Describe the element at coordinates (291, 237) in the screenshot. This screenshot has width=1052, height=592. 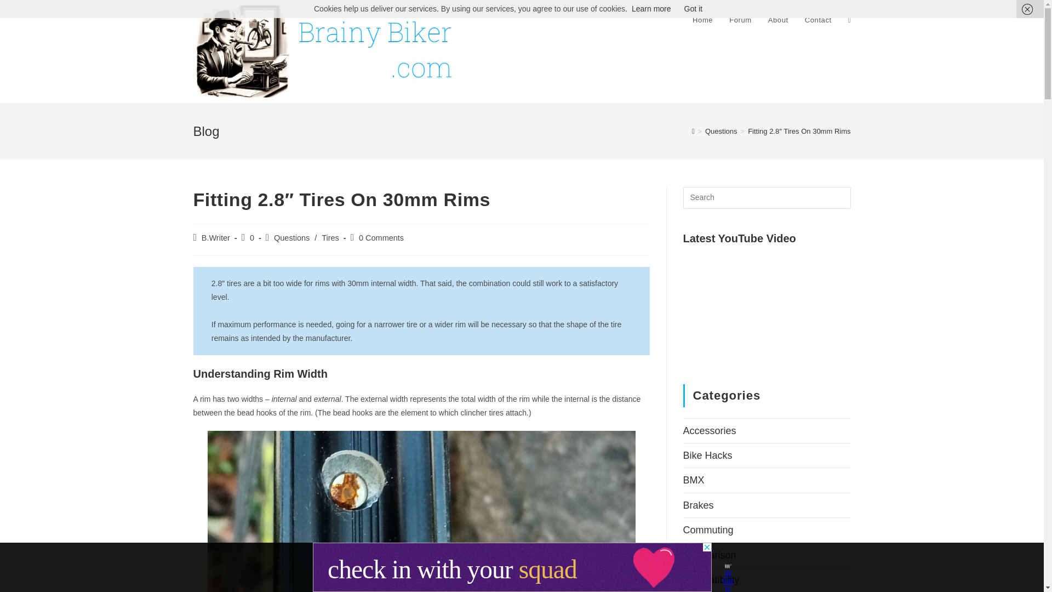
I see `Questions` at that location.